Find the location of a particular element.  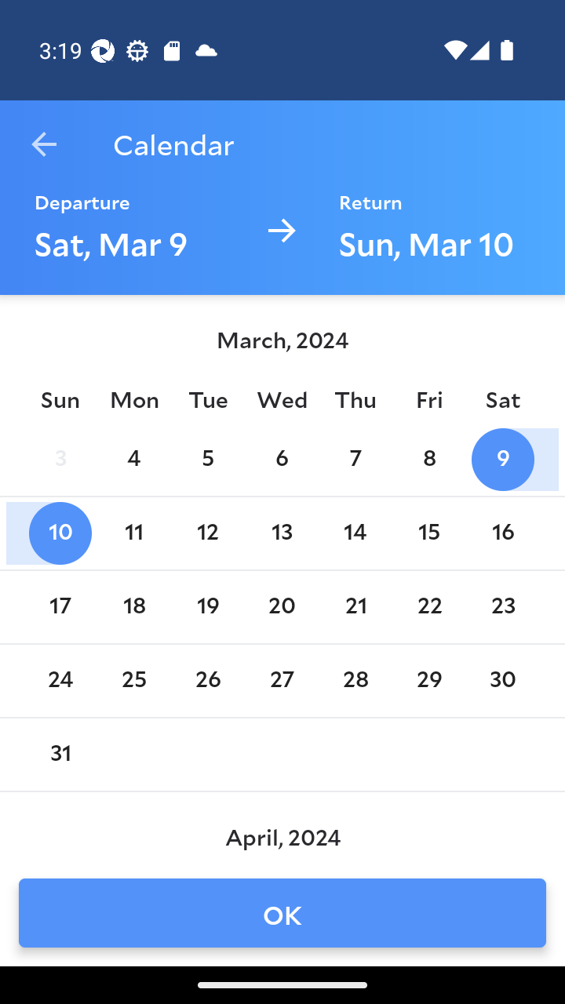

9 is located at coordinates (503, 460).